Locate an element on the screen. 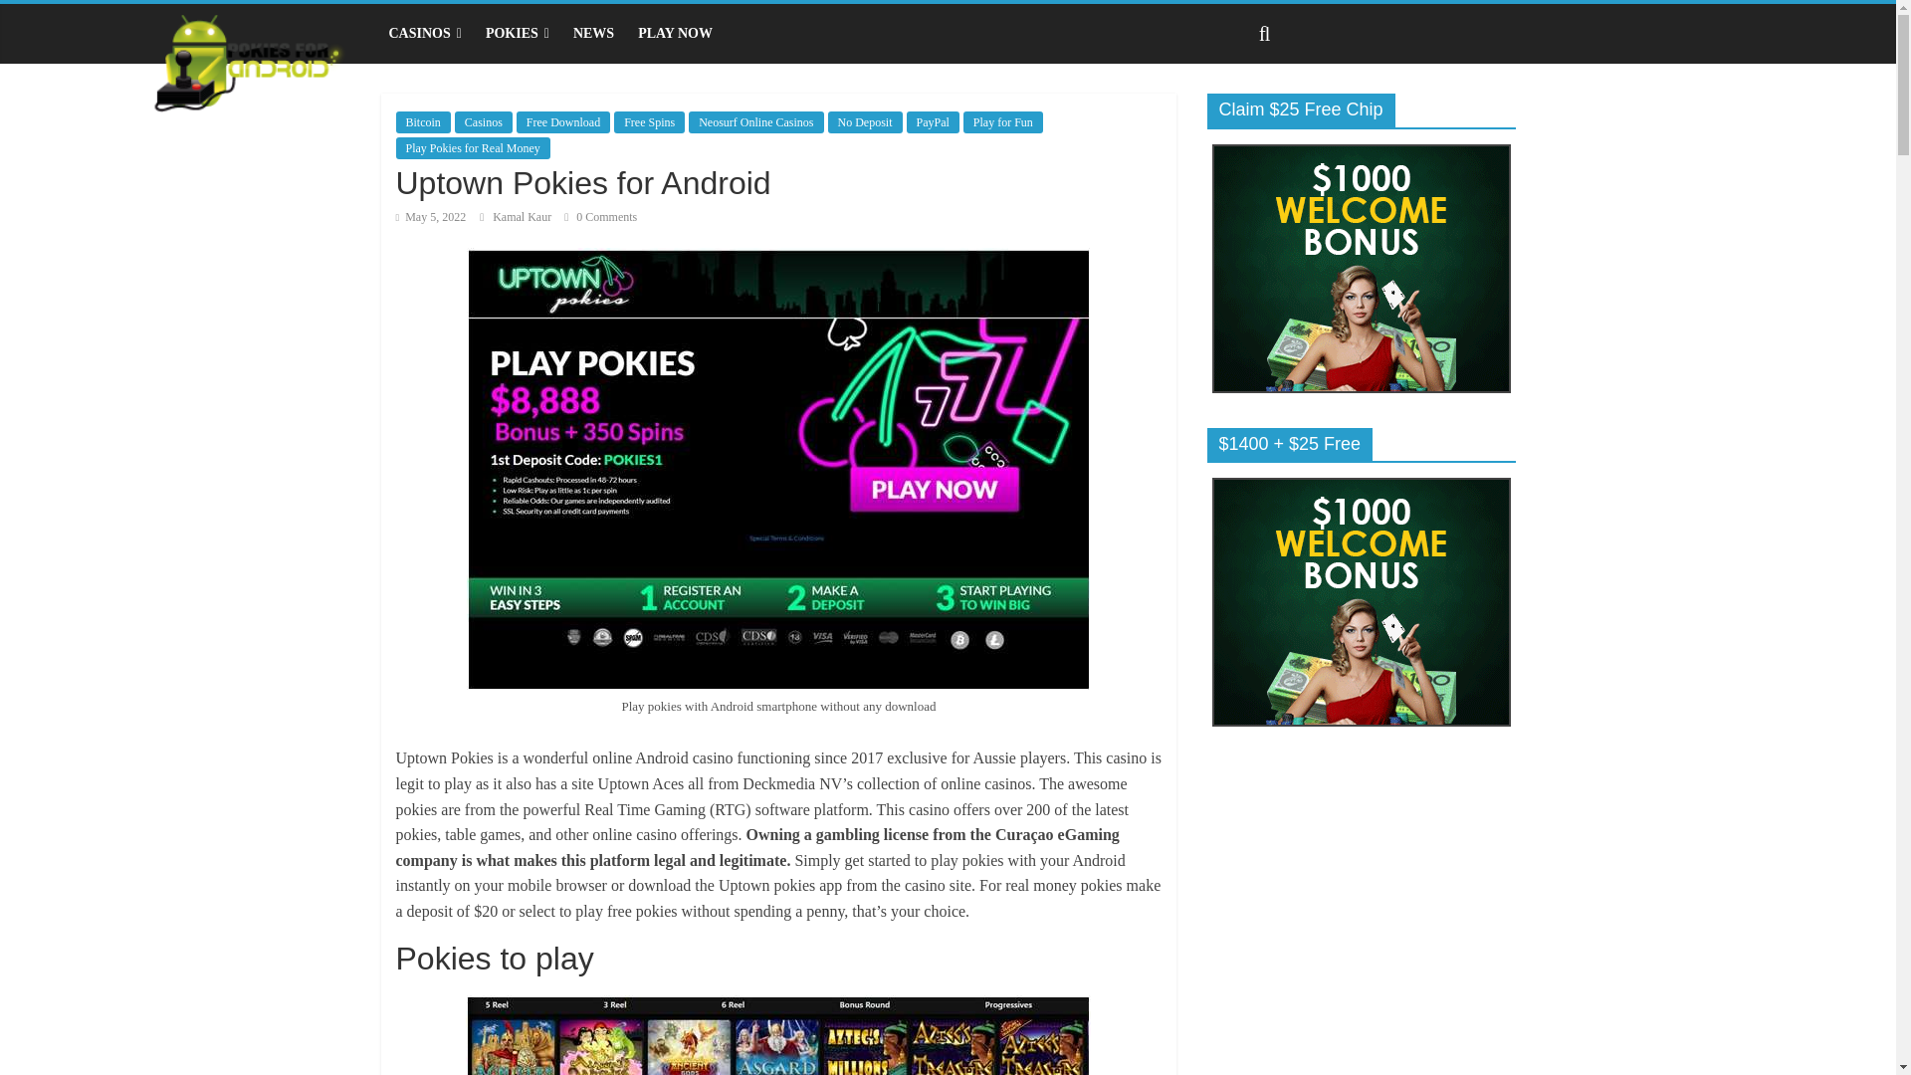  Android Casinos is located at coordinates (424, 34).